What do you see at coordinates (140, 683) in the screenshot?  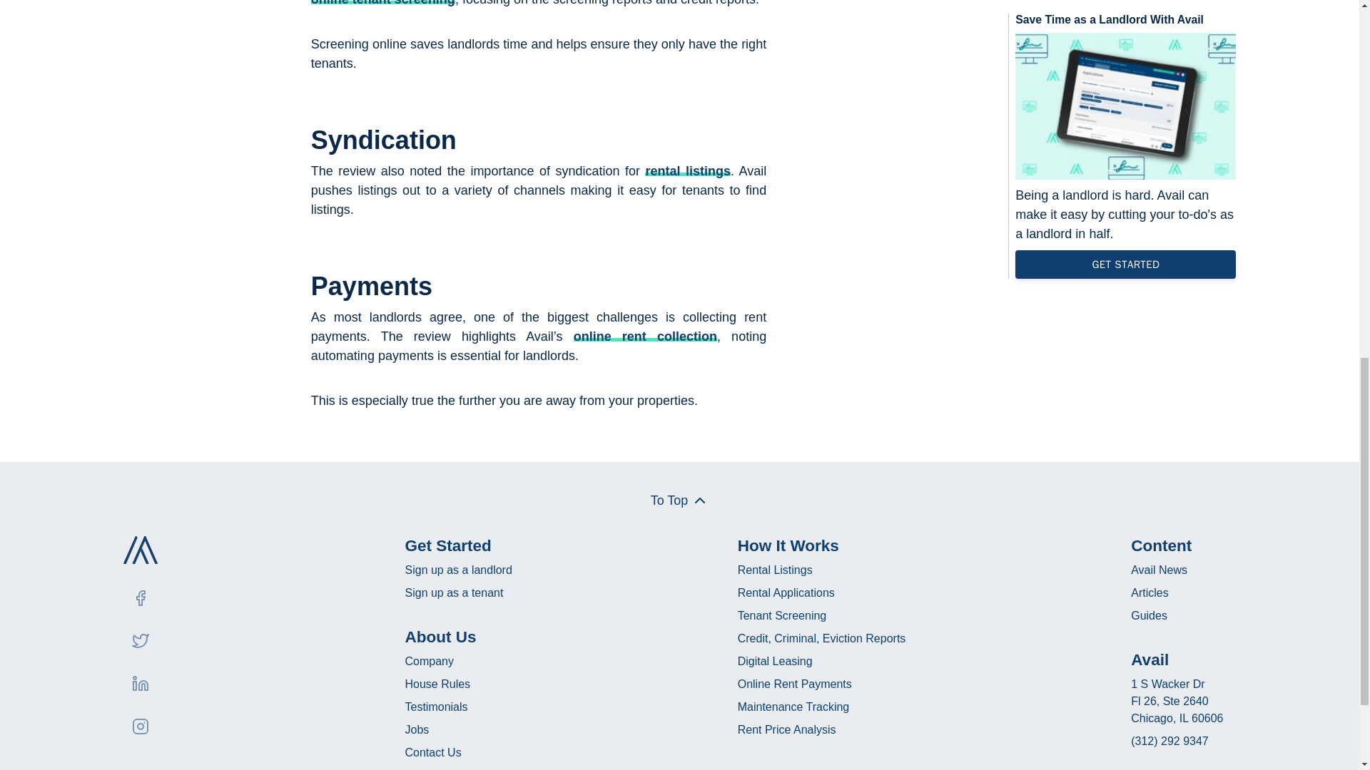 I see `Linkedin` at bounding box center [140, 683].